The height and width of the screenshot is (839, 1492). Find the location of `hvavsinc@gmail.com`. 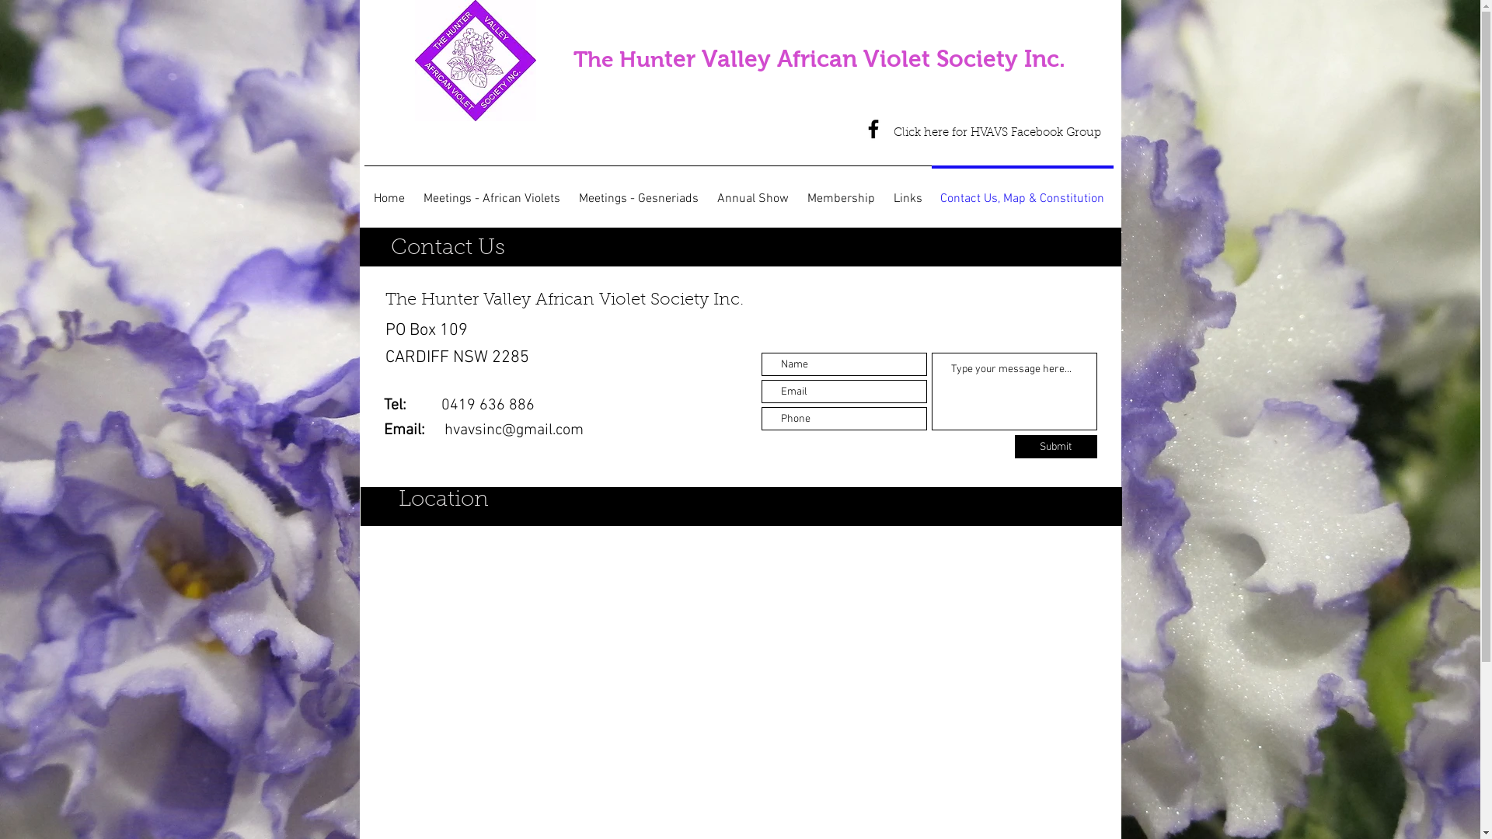

hvavsinc@gmail.com is located at coordinates (514, 430).